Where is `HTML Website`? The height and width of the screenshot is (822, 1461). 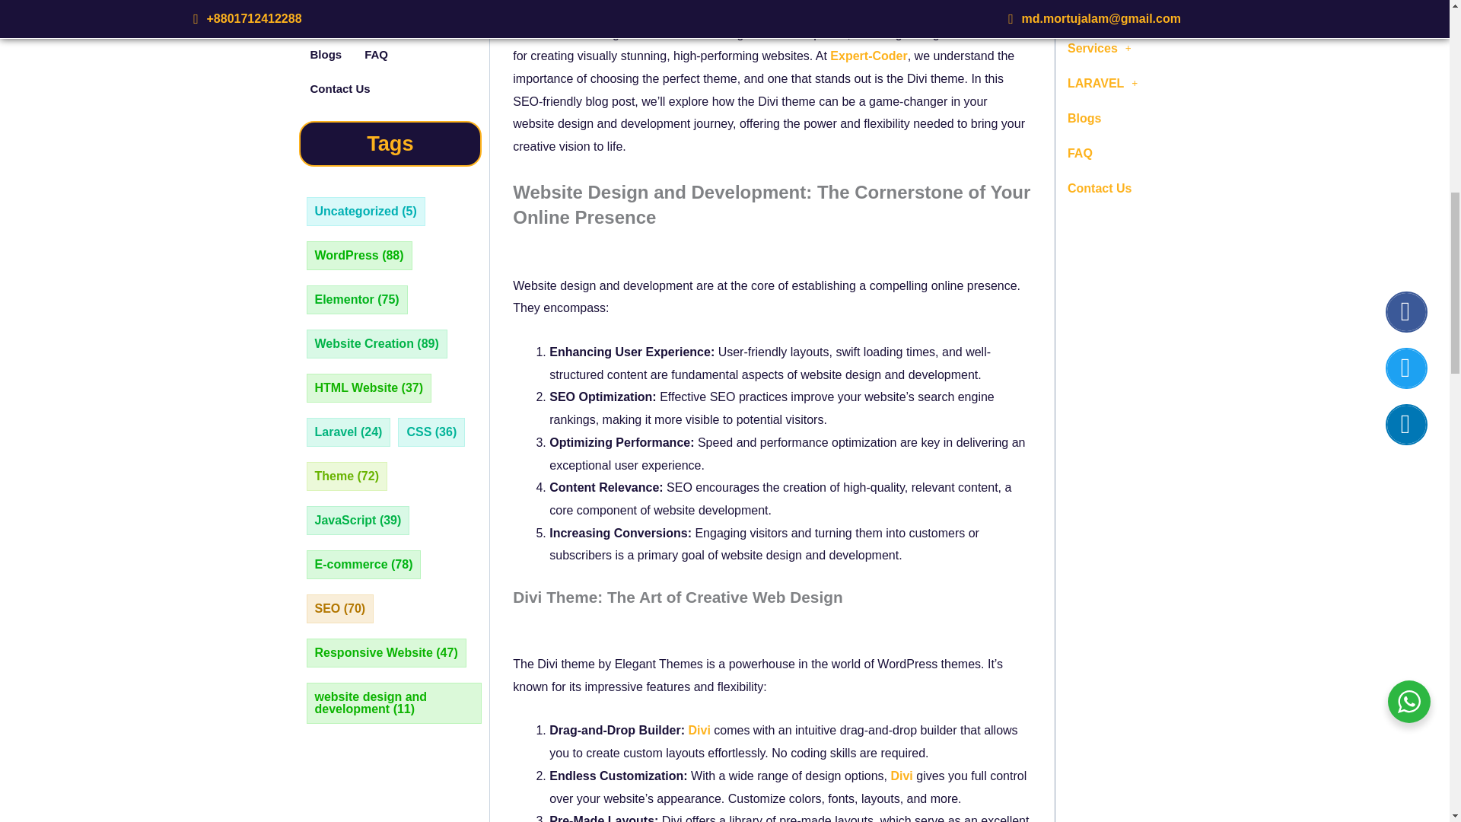
HTML Website is located at coordinates (369, 388).